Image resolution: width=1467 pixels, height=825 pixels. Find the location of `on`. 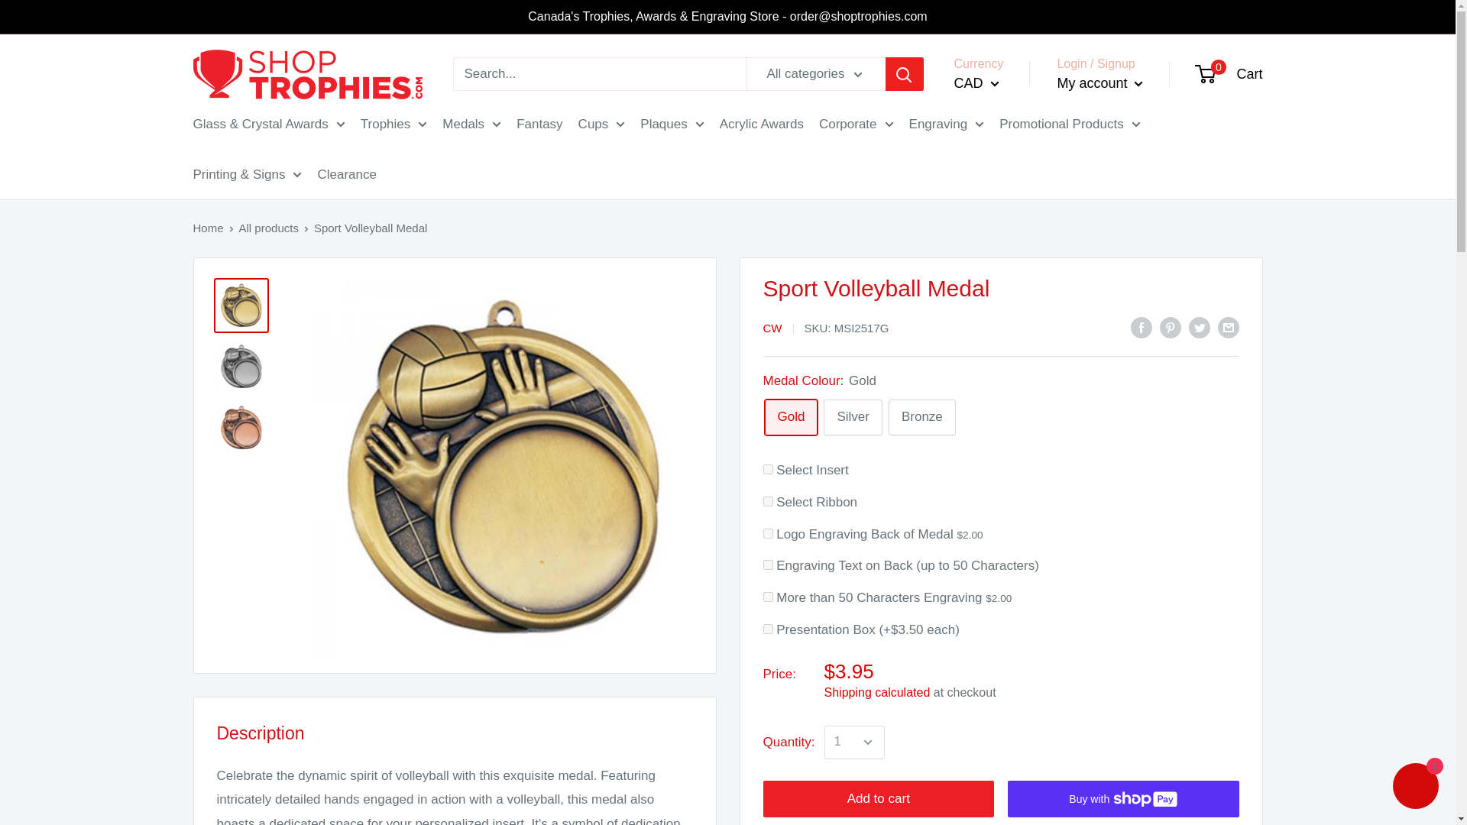

on is located at coordinates (767, 629).